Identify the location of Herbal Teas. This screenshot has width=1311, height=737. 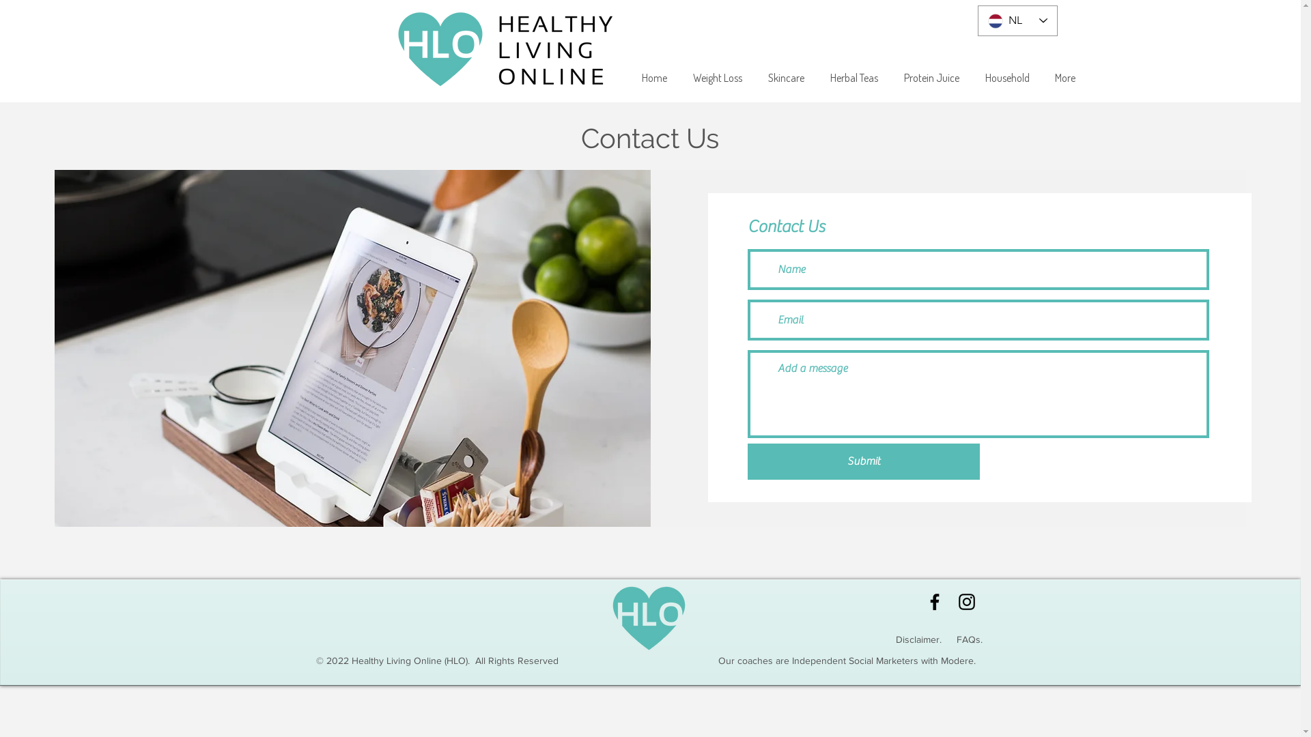
(854, 78).